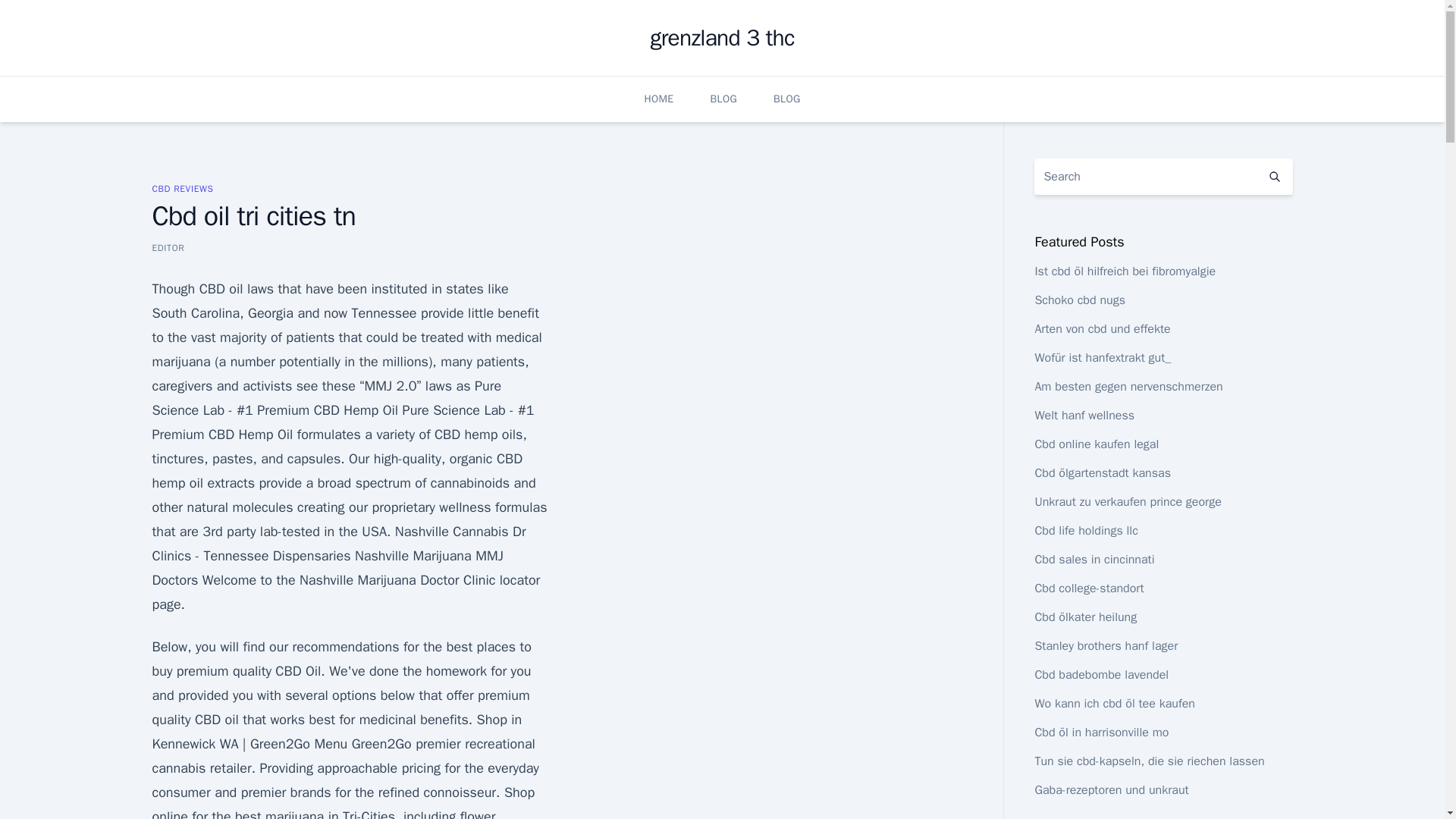 Image resolution: width=1456 pixels, height=819 pixels. I want to click on Am besten gegen nervenschmerzen, so click(1128, 387).